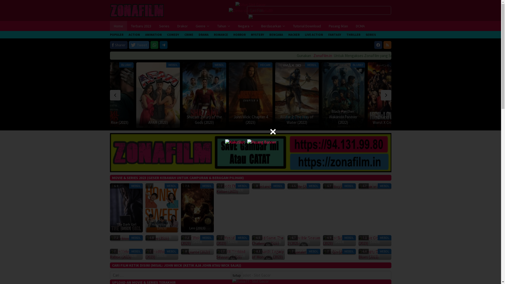  What do you see at coordinates (235, 142) in the screenshot?
I see `KaikoSlot` at bounding box center [235, 142].